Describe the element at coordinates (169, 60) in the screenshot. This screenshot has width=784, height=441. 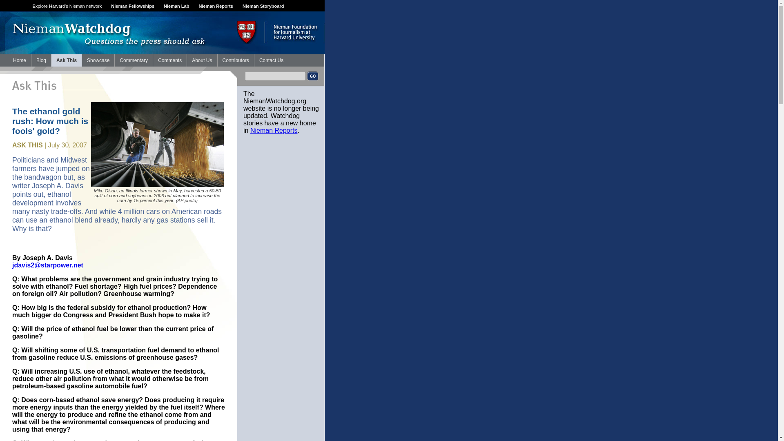
I see `Comments` at that location.